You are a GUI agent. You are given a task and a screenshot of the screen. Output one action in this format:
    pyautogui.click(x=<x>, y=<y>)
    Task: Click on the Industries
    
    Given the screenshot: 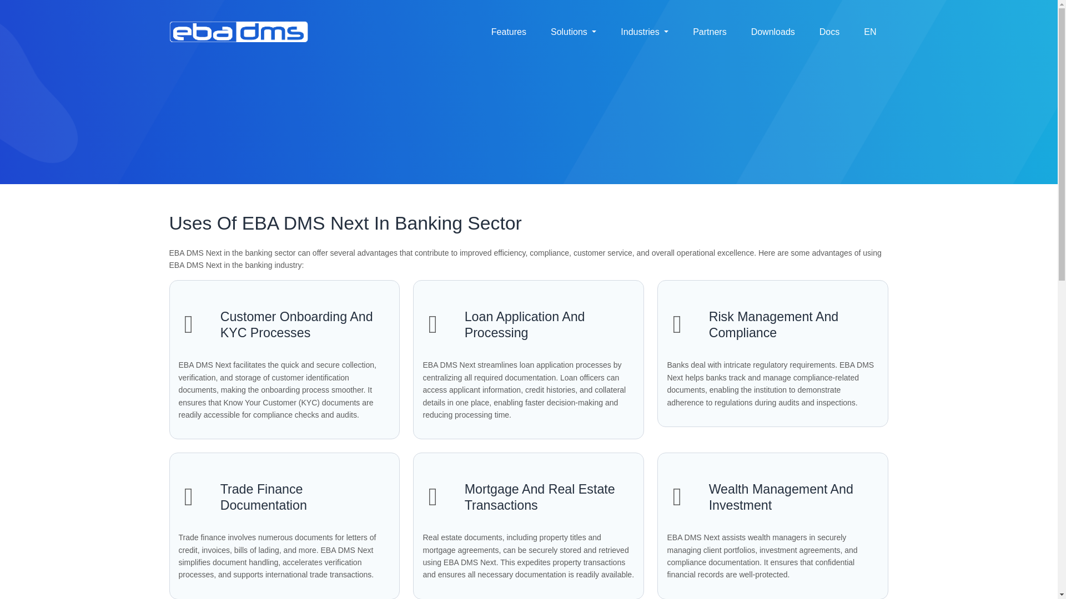 What is the action you would take?
    pyautogui.click(x=645, y=32)
    